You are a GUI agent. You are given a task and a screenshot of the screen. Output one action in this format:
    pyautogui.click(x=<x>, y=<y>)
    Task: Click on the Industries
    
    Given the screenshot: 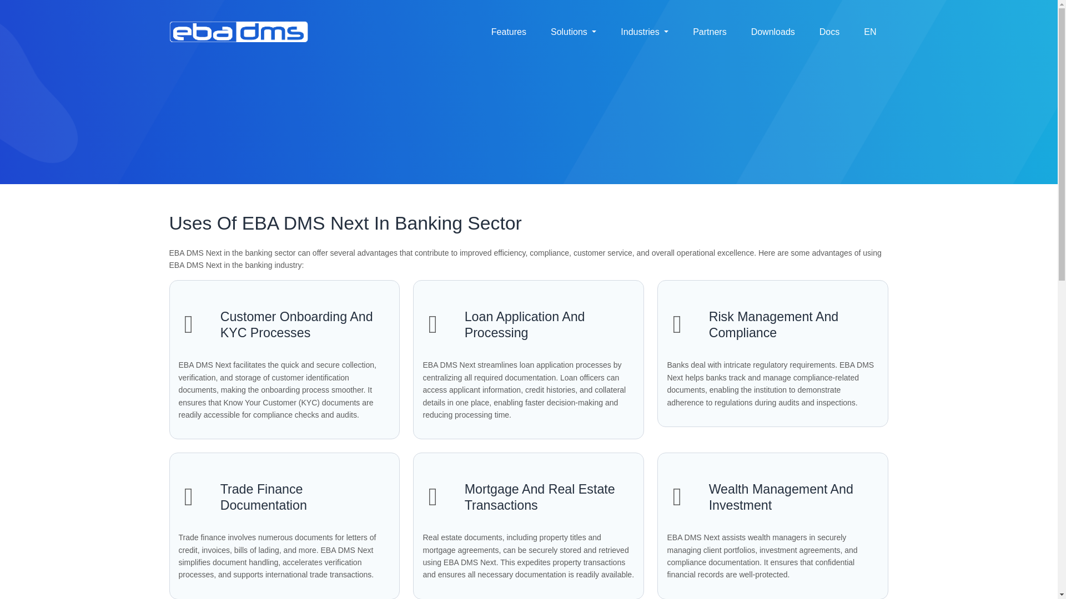 What is the action you would take?
    pyautogui.click(x=645, y=32)
    